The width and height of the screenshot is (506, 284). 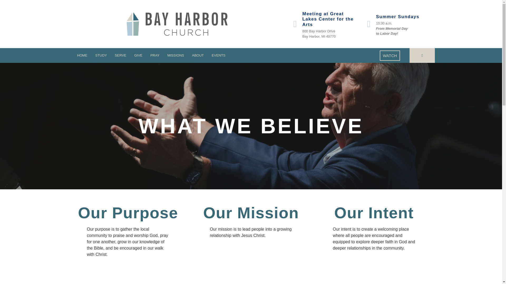 What do you see at coordinates (198, 55) in the screenshot?
I see `ABOUT` at bounding box center [198, 55].